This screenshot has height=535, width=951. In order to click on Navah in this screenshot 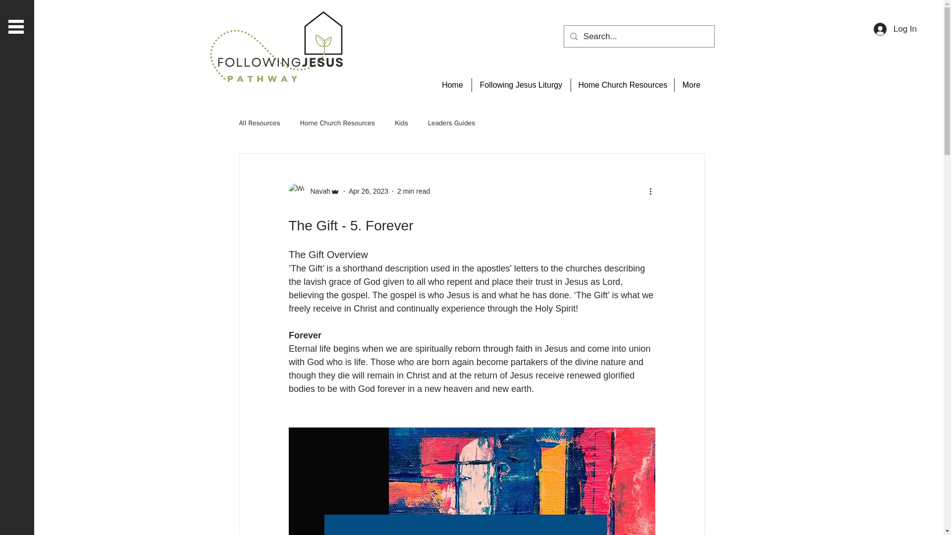, I will do `click(314, 191)`.